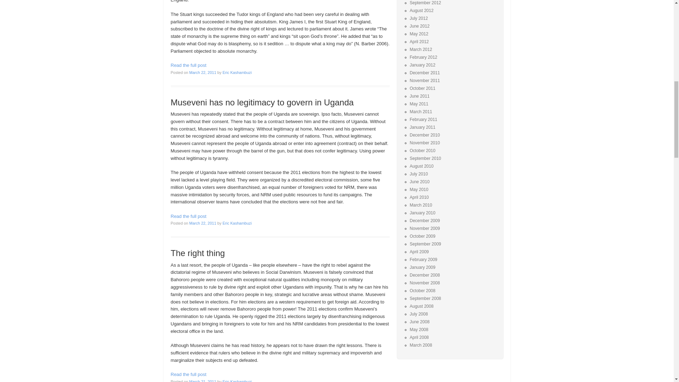  I want to click on Eric Kashambuzi, so click(237, 223).